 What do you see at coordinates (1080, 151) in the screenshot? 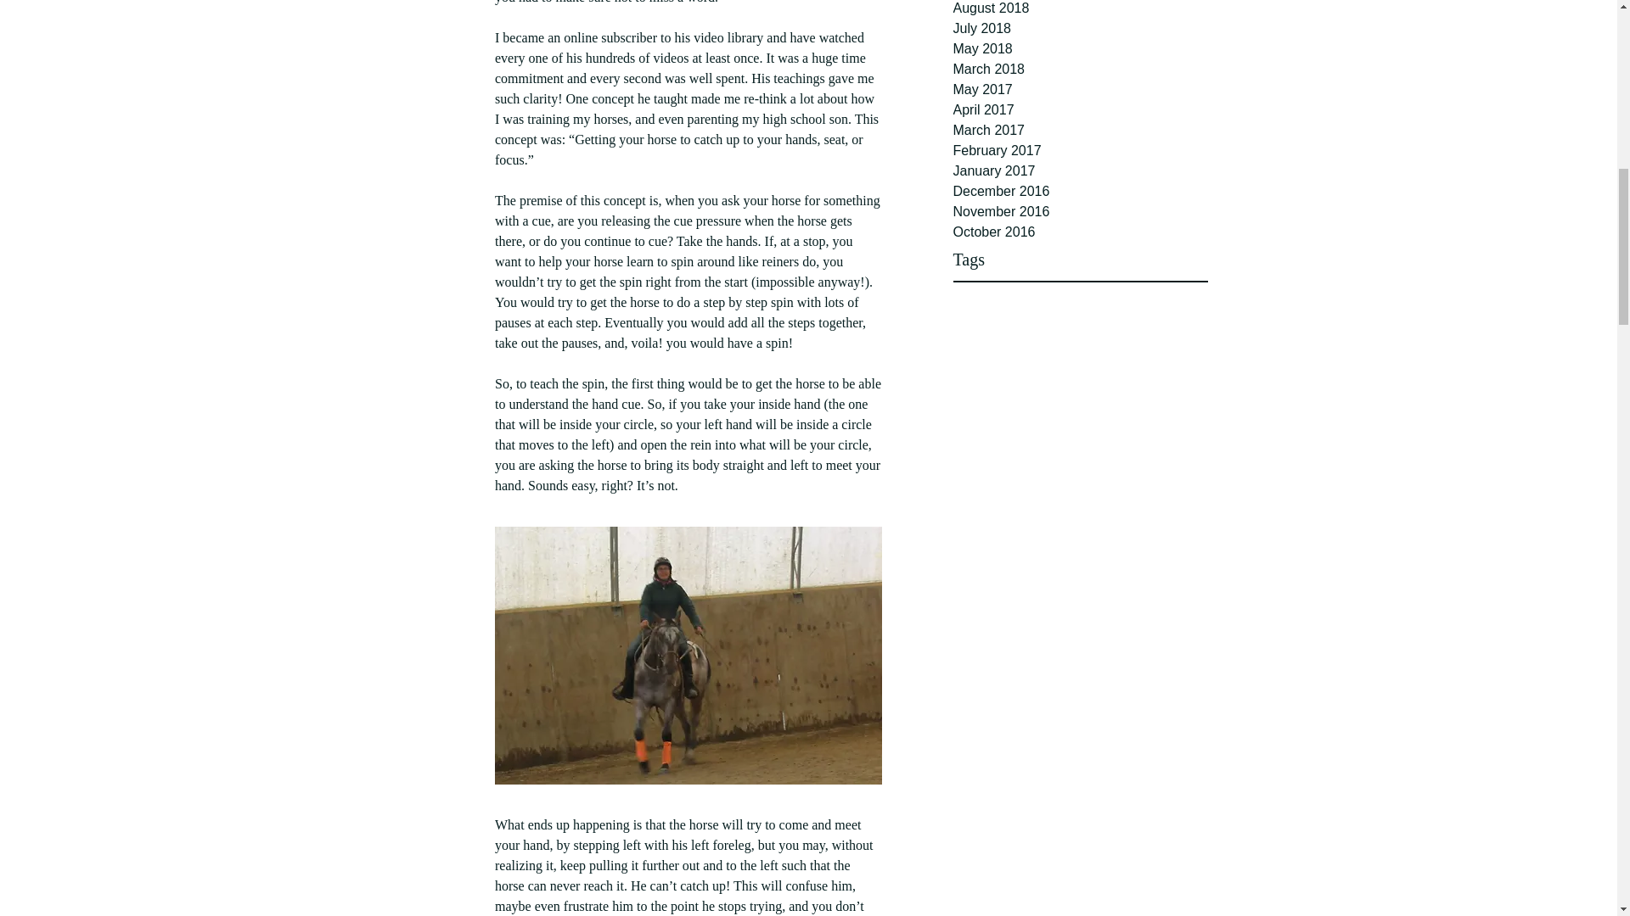
I see `February 2017` at bounding box center [1080, 151].